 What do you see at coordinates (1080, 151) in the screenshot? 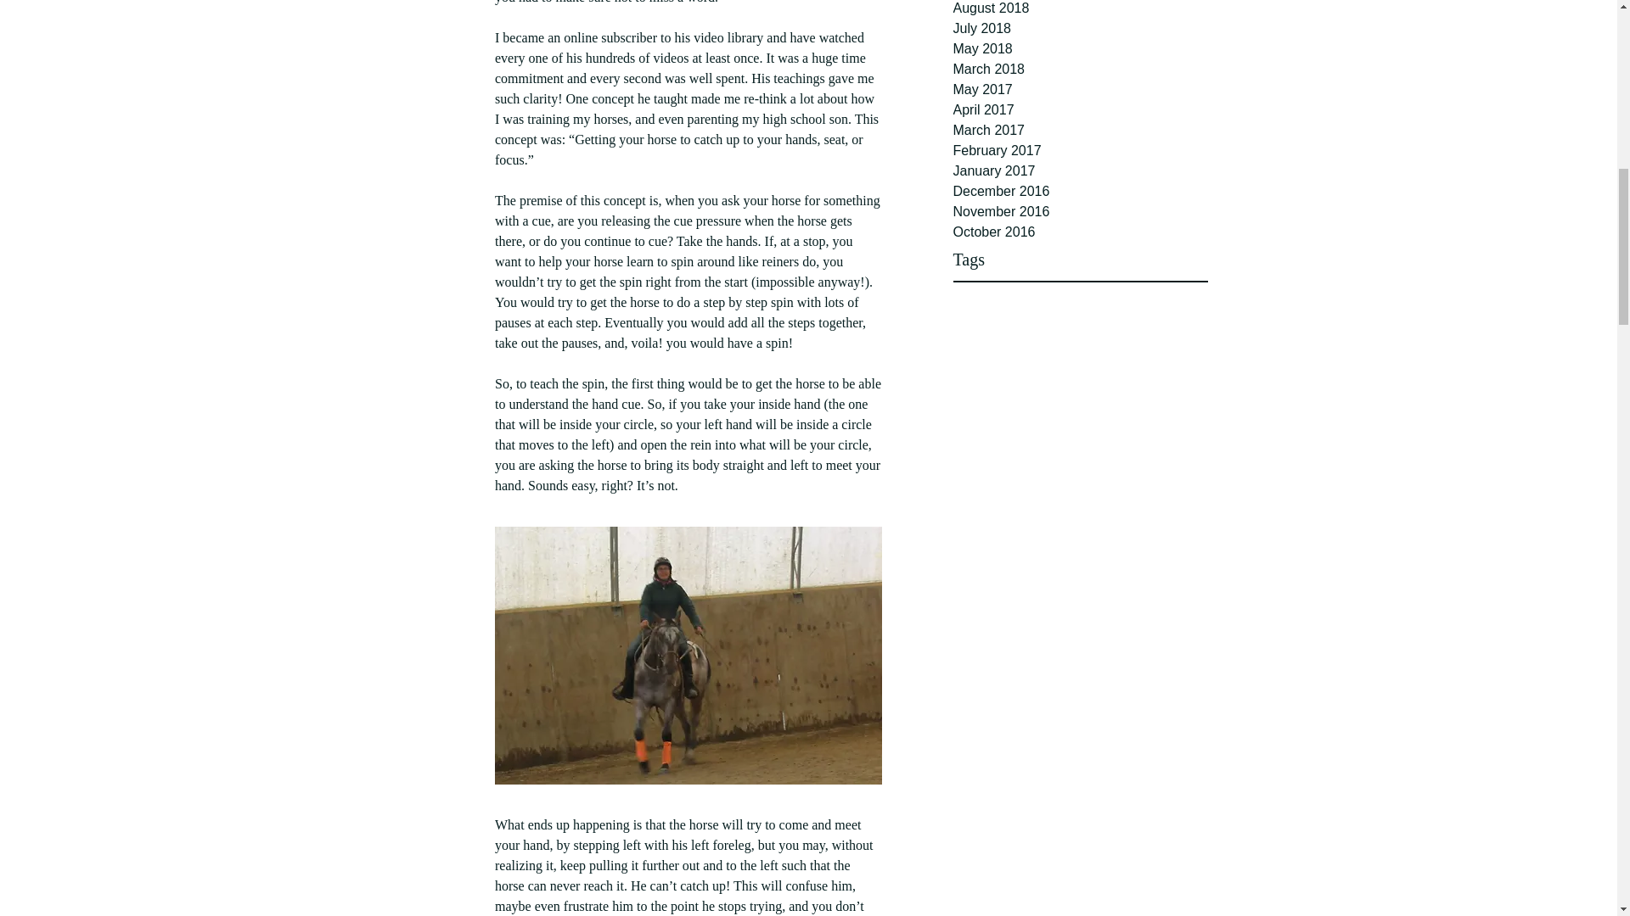
I see `February 2017` at bounding box center [1080, 151].